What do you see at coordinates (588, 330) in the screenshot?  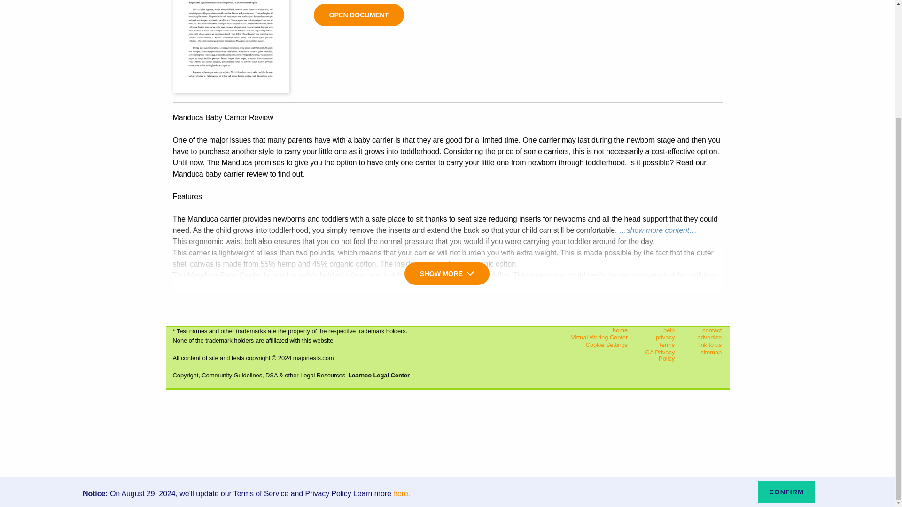 I see `home` at bounding box center [588, 330].